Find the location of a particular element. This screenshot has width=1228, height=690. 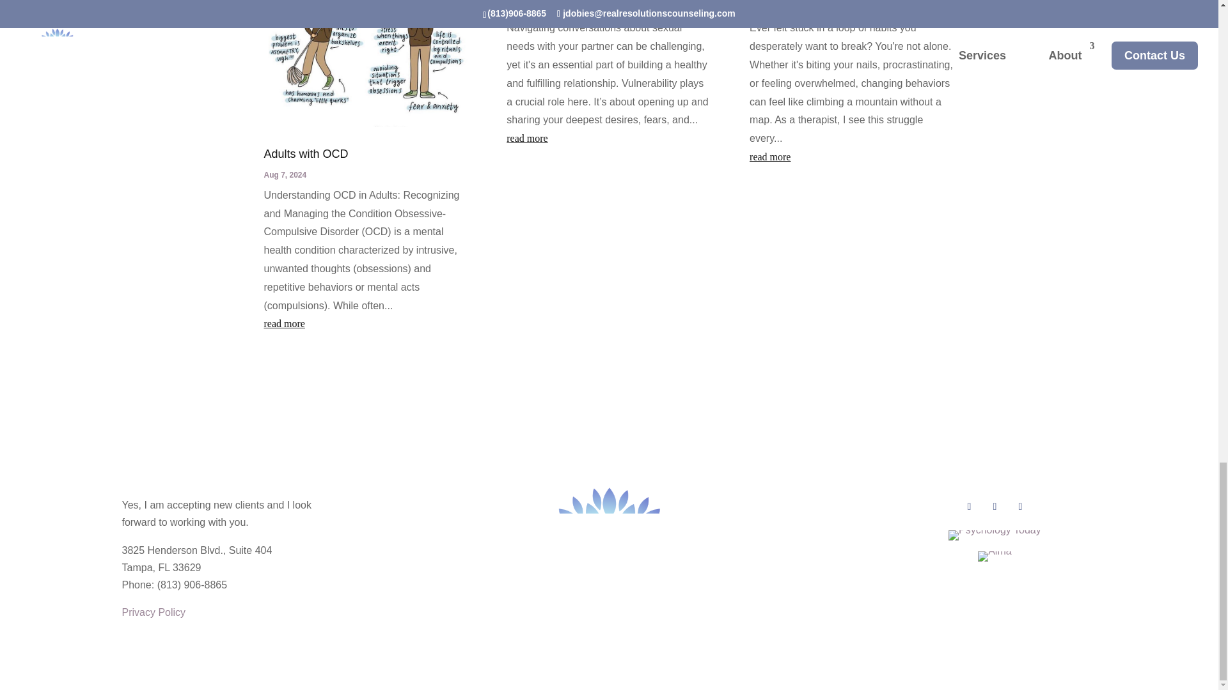

Adults with OCD is located at coordinates (306, 153).